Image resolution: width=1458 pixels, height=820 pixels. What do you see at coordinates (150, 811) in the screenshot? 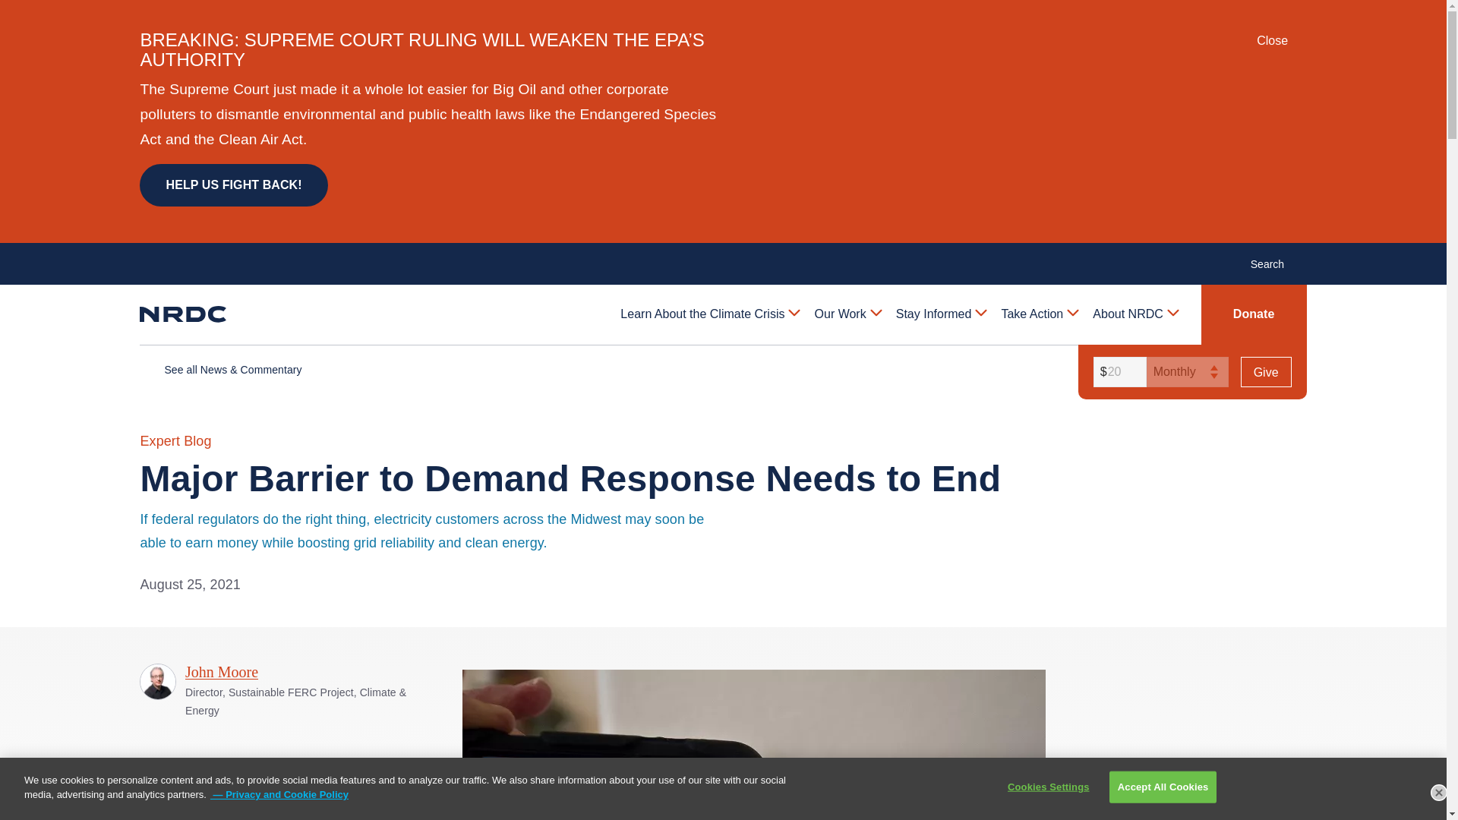
I see `Share this page block` at bounding box center [150, 811].